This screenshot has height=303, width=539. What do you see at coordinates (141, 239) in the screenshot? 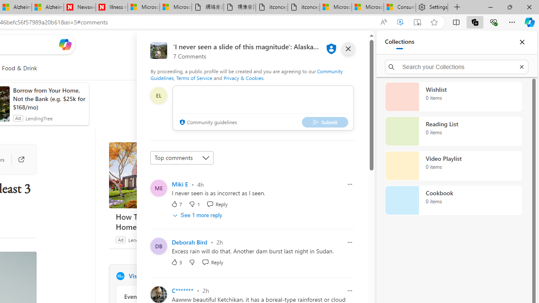
I see `LendingTree` at bounding box center [141, 239].